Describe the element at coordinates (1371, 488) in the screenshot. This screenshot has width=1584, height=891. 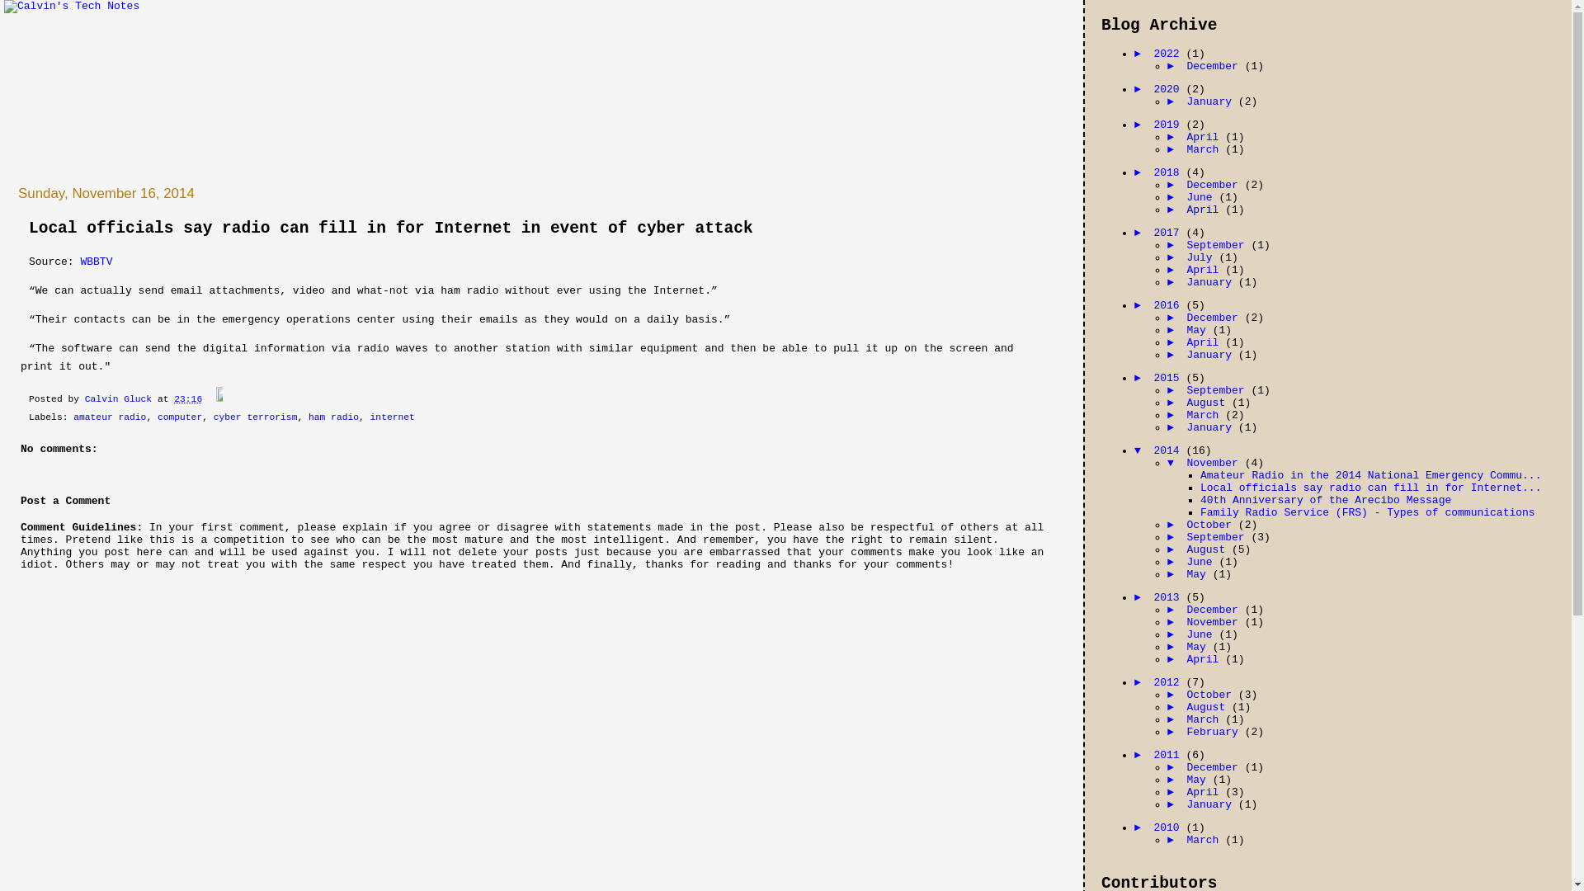
I see `Local officials say radio can fill in for Internet...` at that location.